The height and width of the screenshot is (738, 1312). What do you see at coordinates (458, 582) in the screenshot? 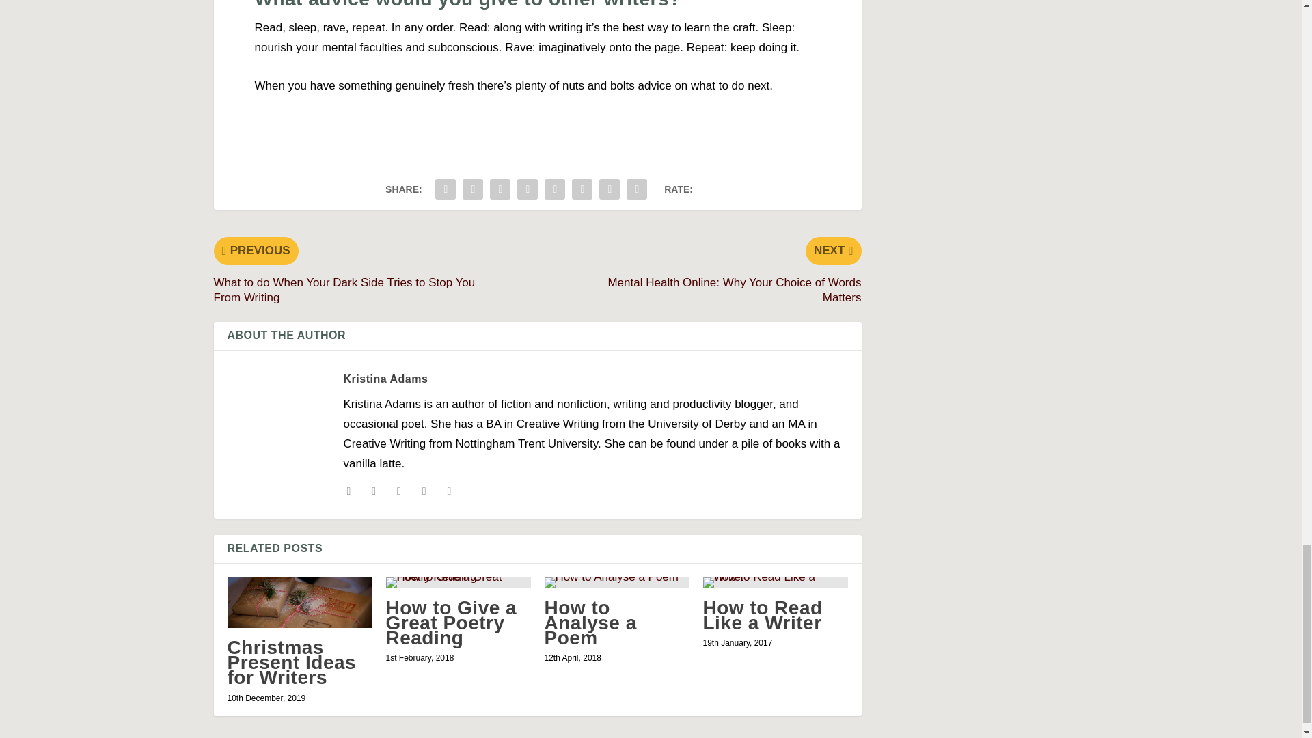
I see `How to Give a Great Poetry Reading` at bounding box center [458, 582].